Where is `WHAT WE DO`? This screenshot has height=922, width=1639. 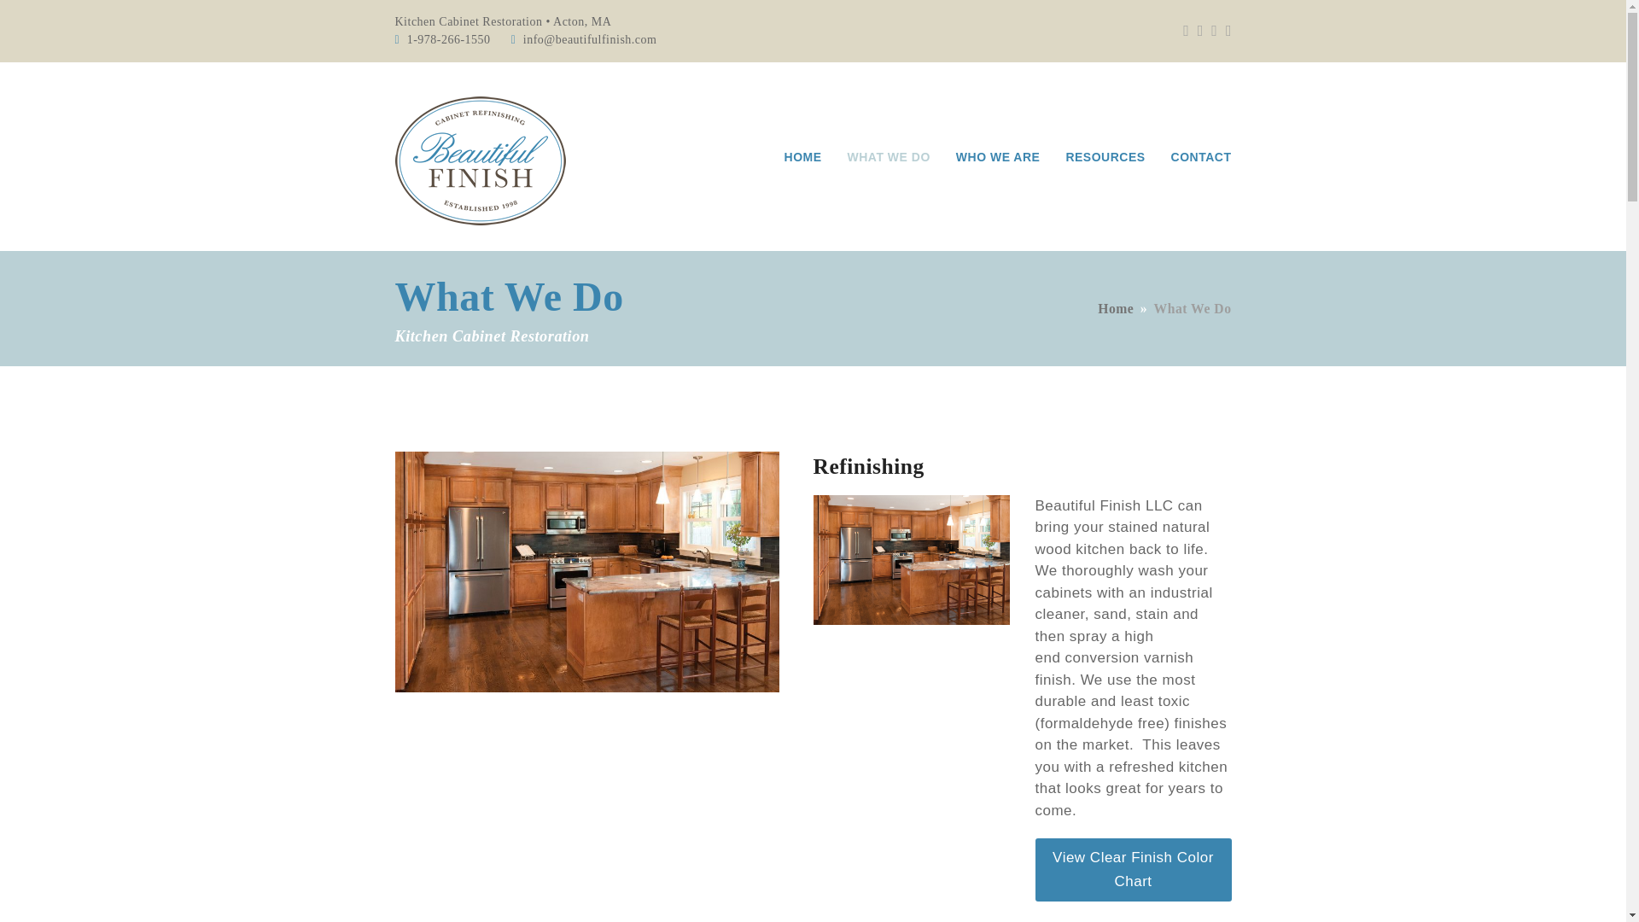 WHAT WE DO is located at coordinates (889, 155).